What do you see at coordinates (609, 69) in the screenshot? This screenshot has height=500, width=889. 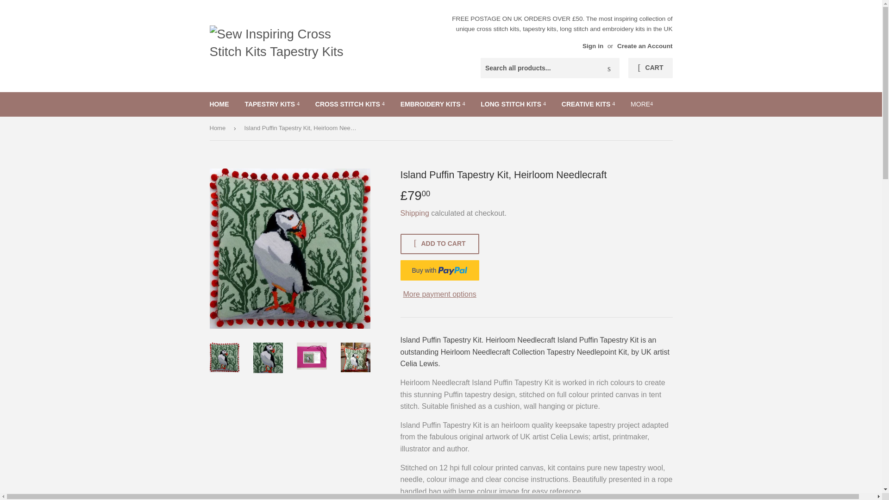 I see `Search` at bounding box center [609, 69].